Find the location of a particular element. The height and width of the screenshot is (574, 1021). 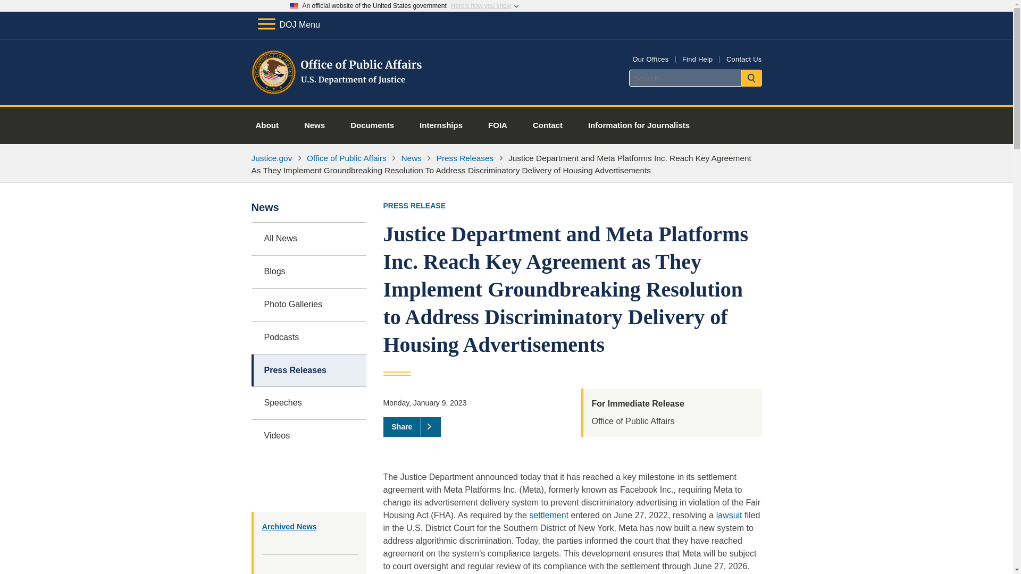

News is located at coordinates (314, 125).